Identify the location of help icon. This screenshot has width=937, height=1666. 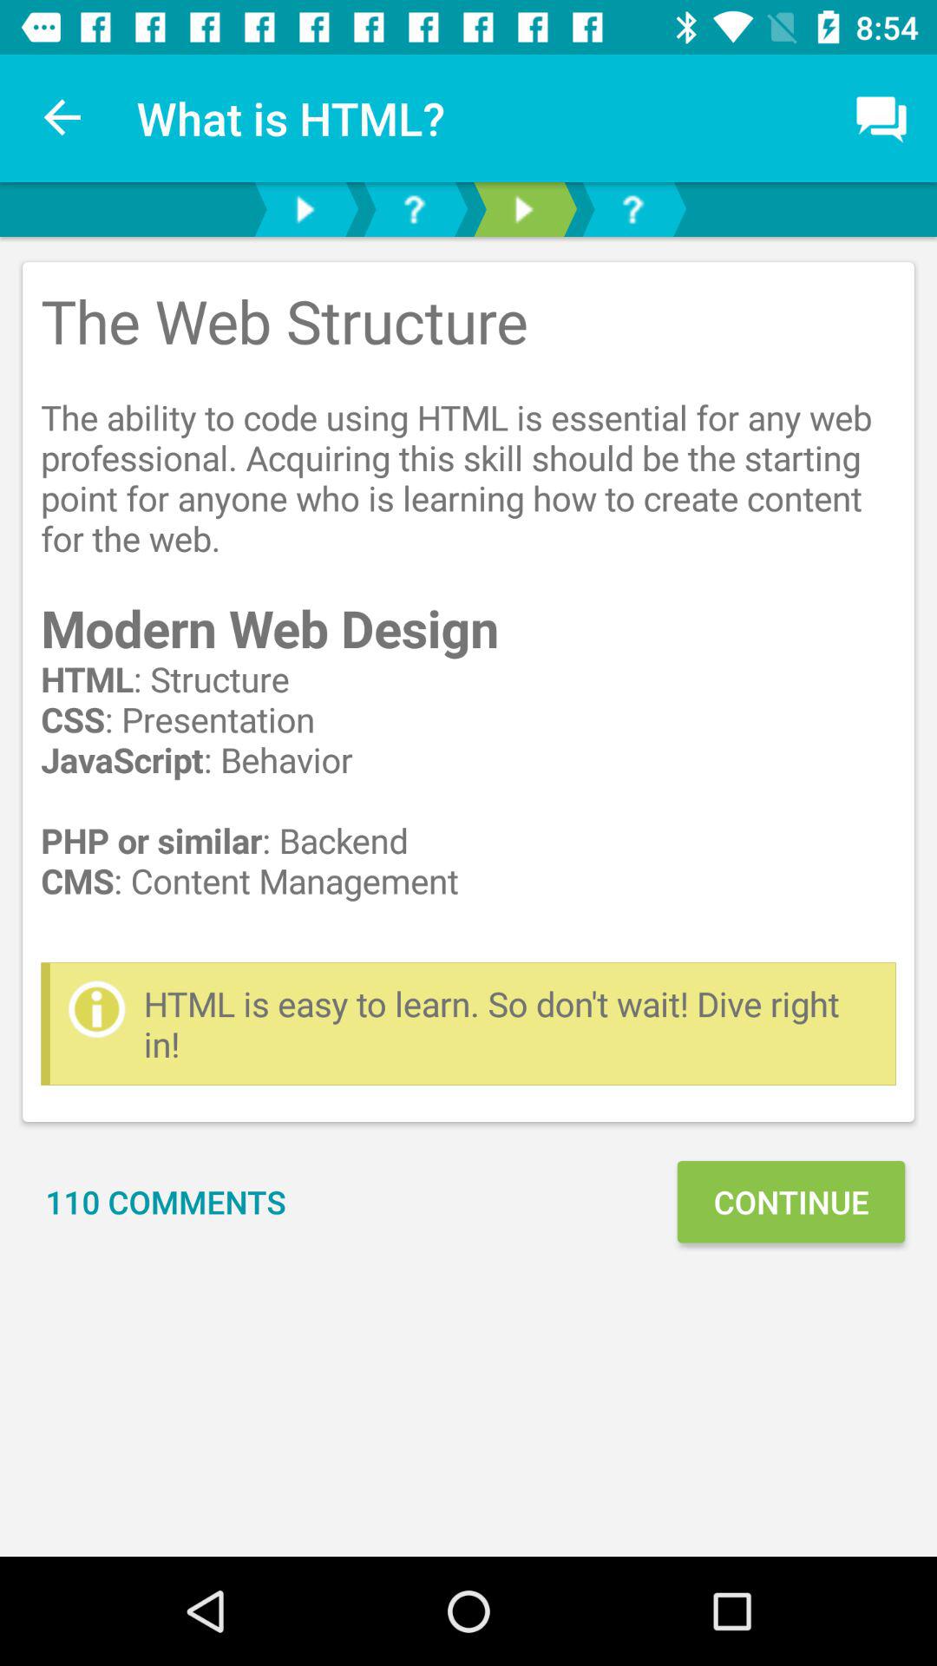
(414, 210).